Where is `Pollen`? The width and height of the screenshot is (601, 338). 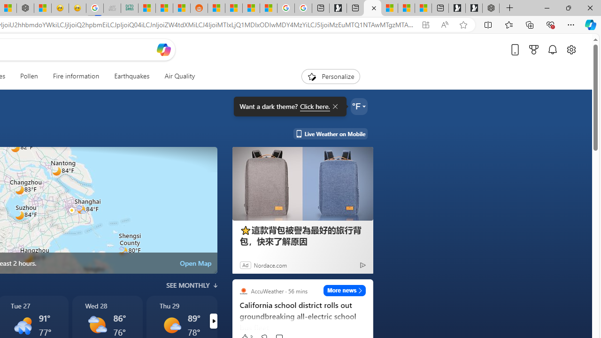 Pollen is located at coordinates (29, 76).